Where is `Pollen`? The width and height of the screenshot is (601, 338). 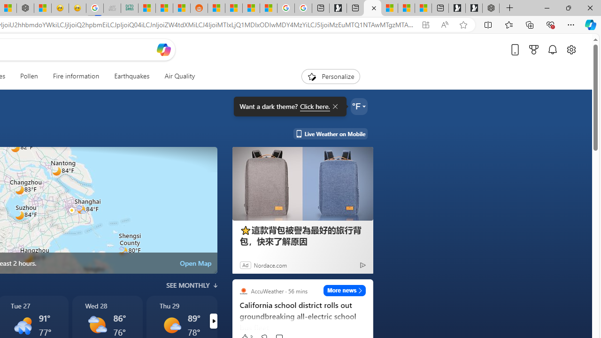 Pollen is located at coordinates (29, 76).